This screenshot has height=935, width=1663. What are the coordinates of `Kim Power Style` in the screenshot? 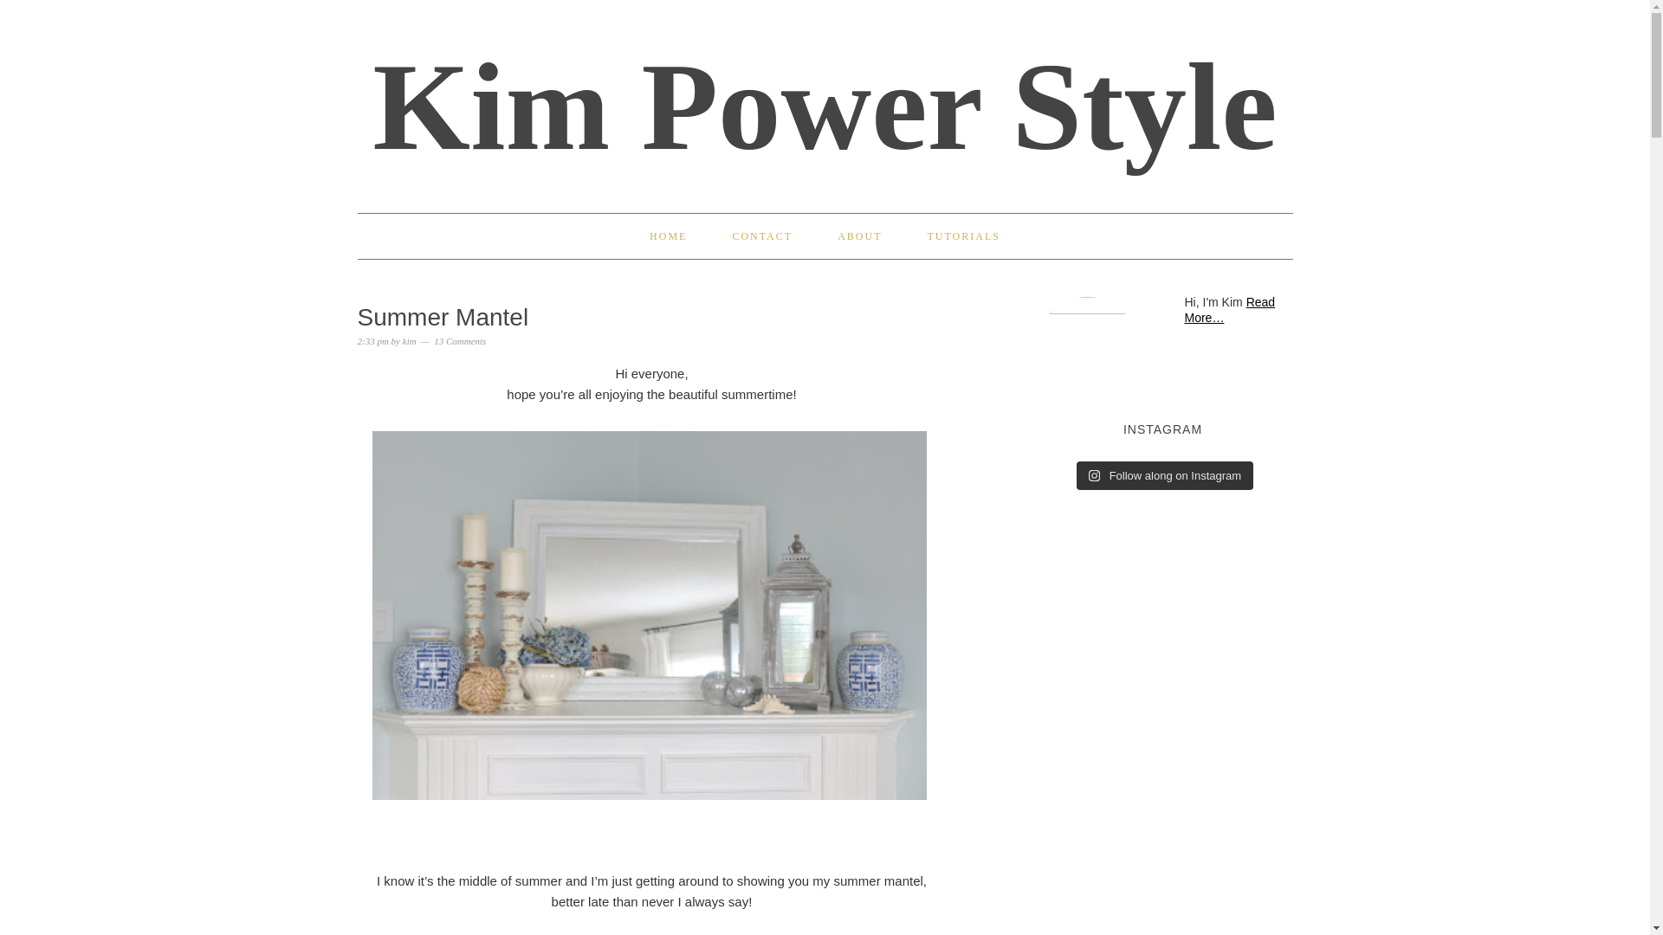 It's located at (825, 106).